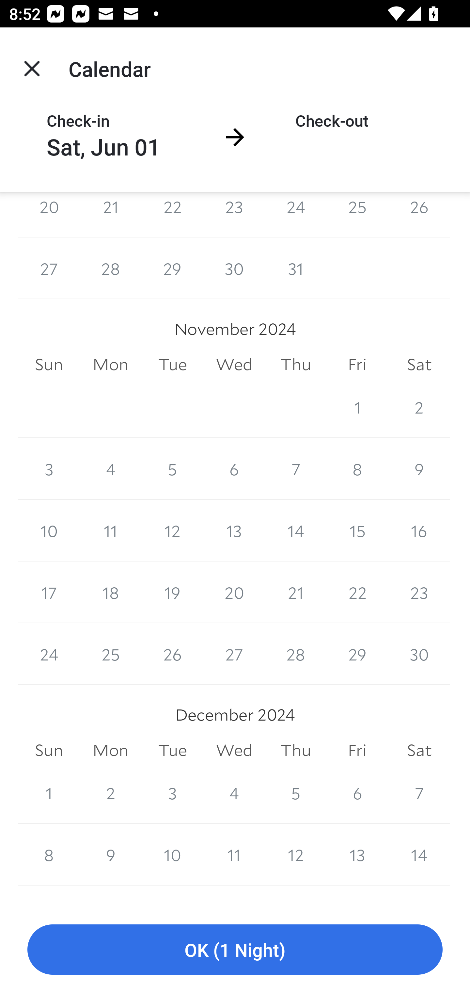  I want to click on 9 9 December 2024, so click(110, 855).